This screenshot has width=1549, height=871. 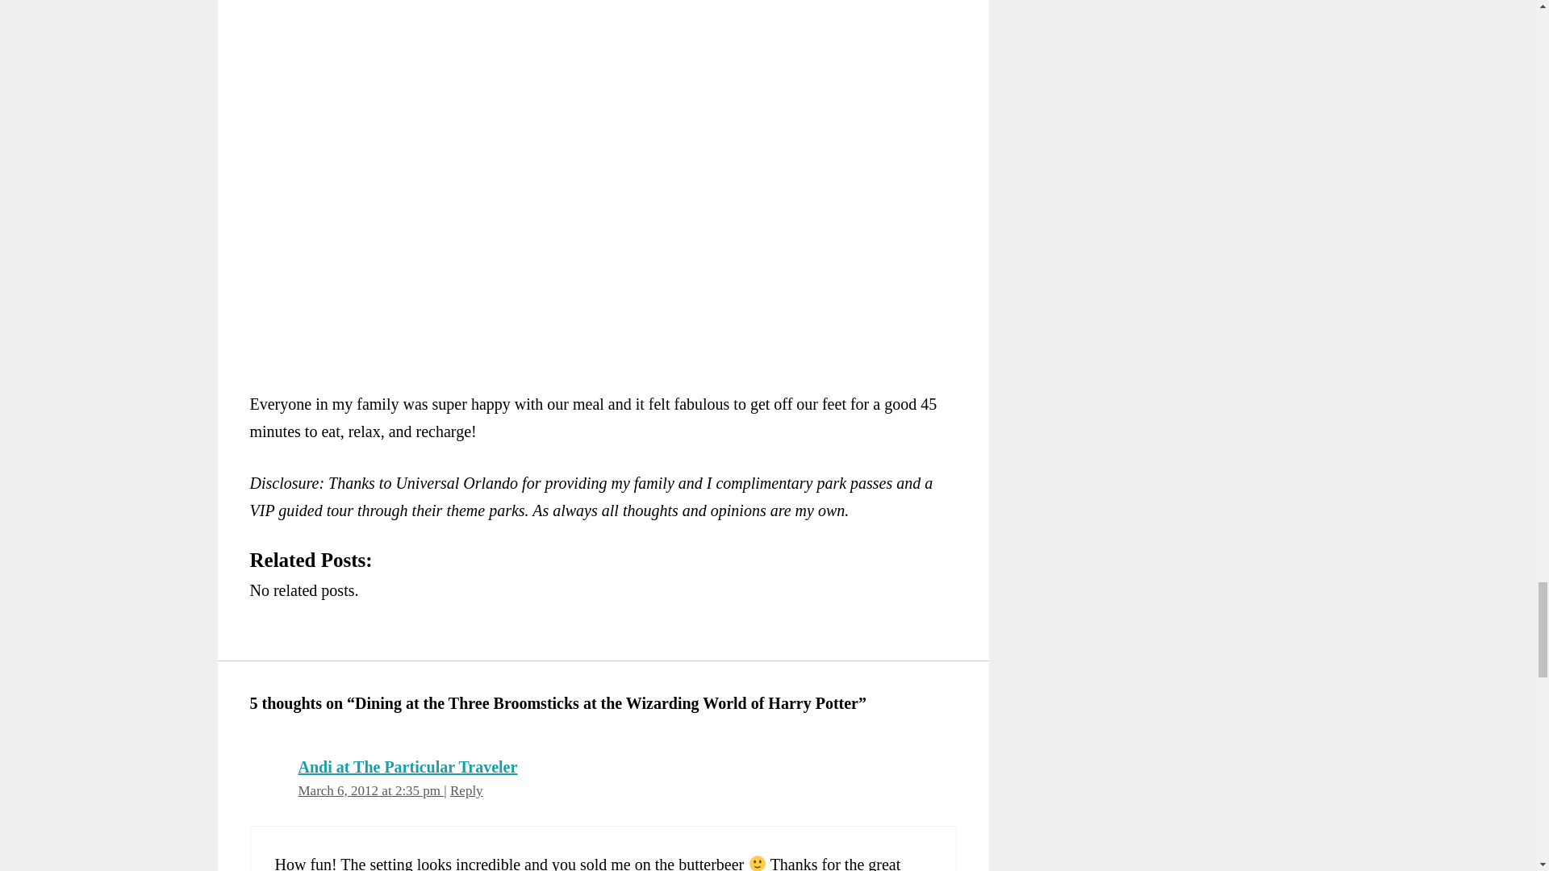 What do you see at coordinates (371, 790) in the screenshot?
I see `March 6, 2012 at 2:35 pm` at bounding box center [371, 790].